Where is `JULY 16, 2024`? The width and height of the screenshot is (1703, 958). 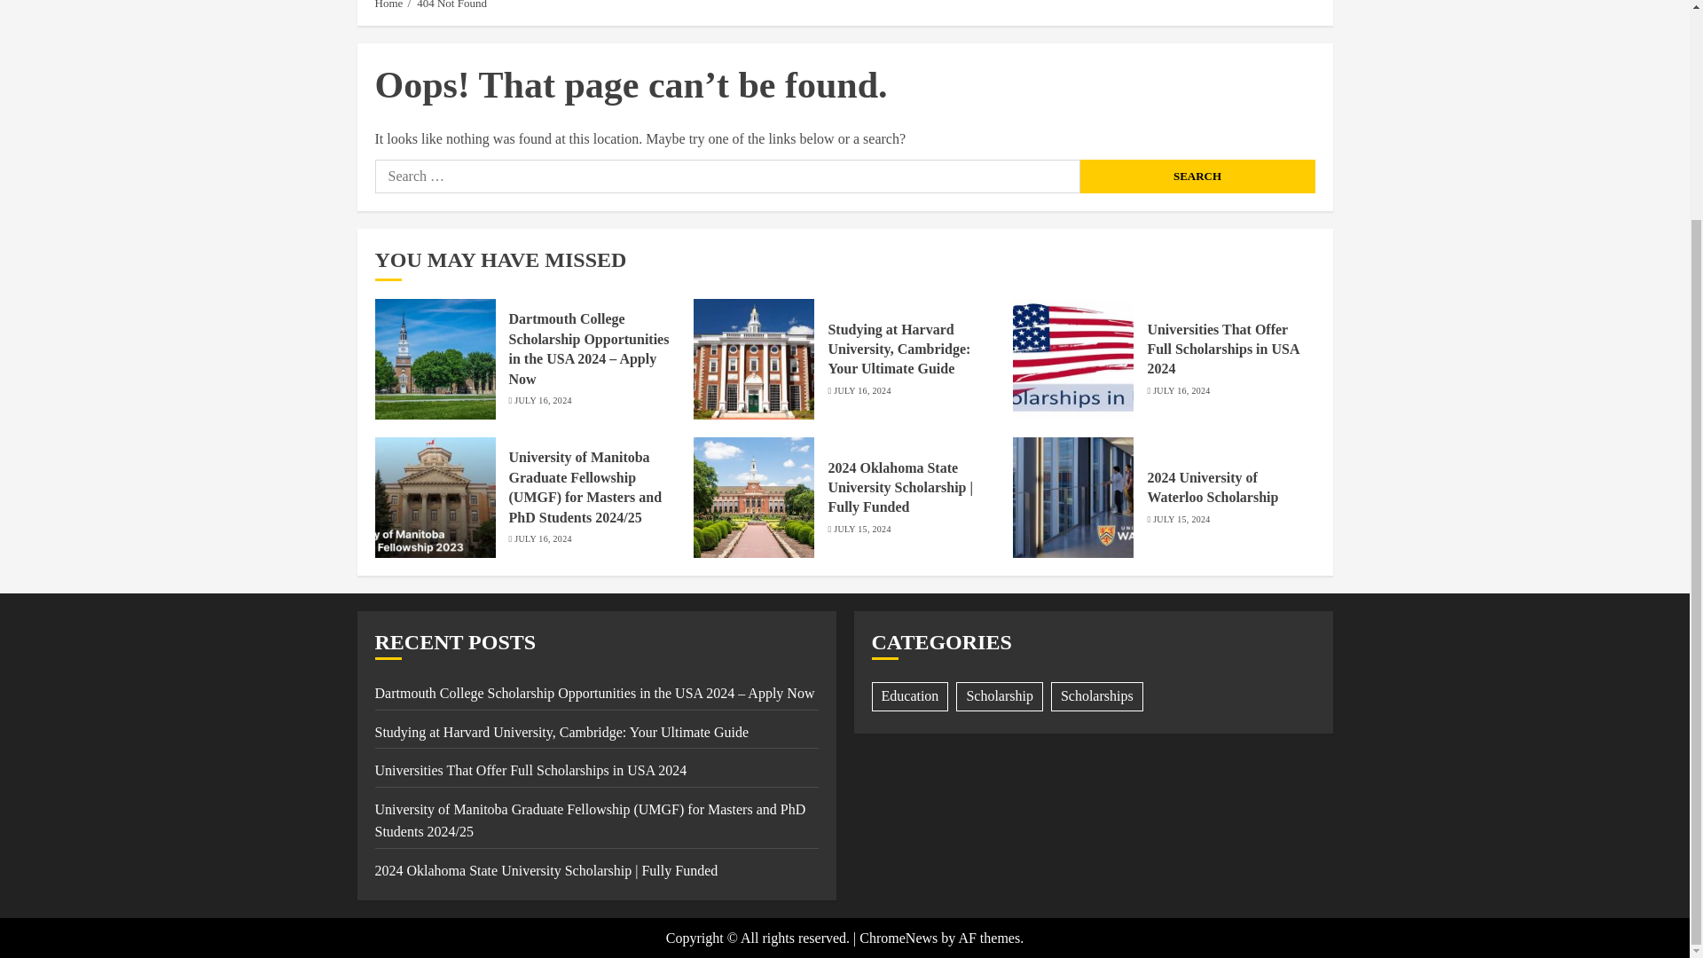 JULY 16, 2024 is located at coordinates (542, 538).